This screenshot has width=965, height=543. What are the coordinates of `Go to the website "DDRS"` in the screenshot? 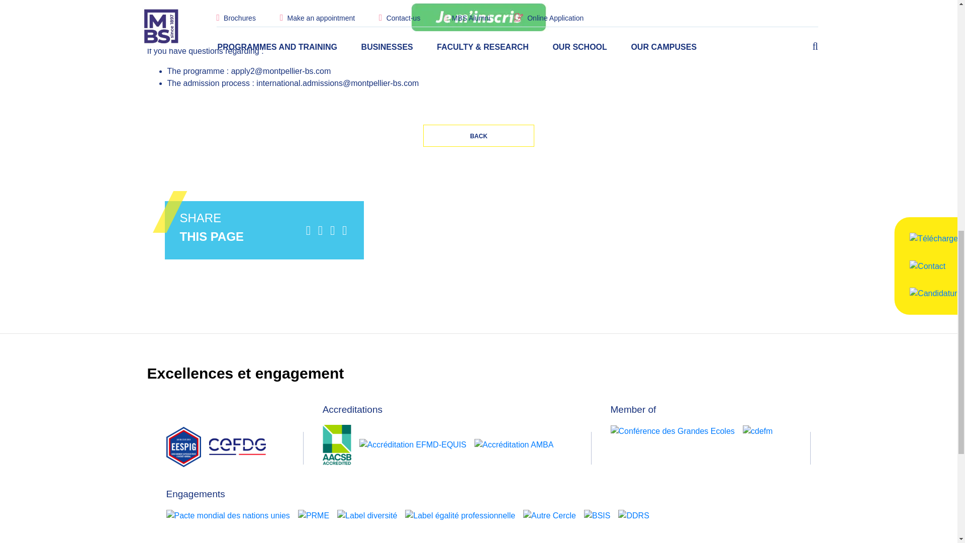 It's located at (633, 515).